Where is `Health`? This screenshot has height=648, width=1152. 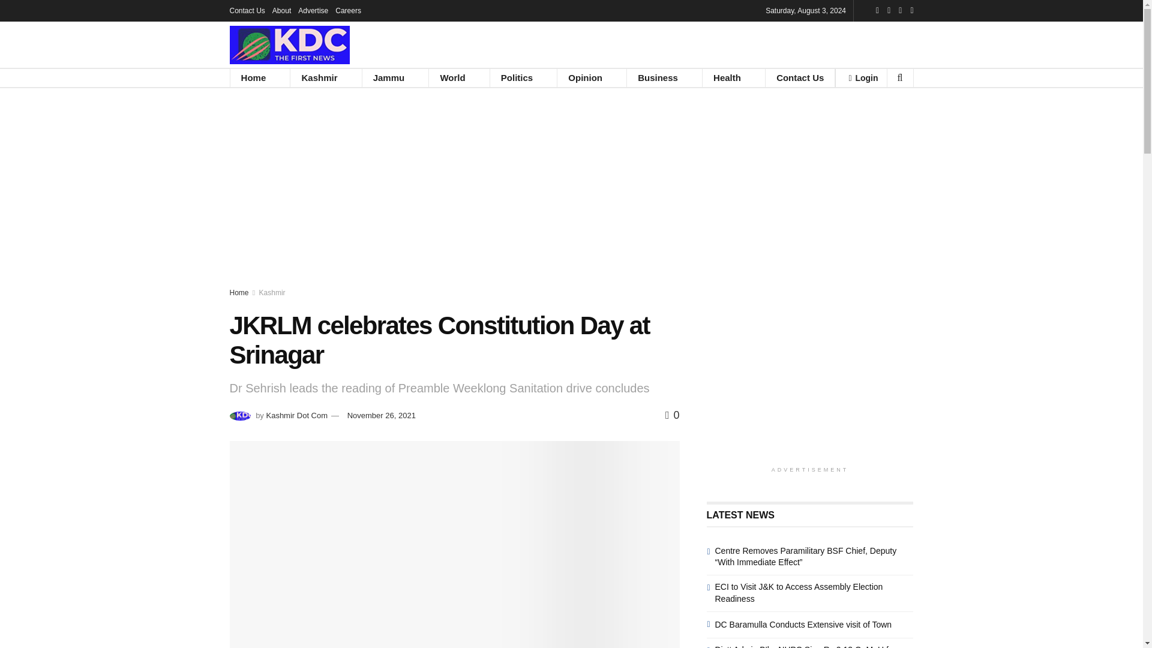 Health is located at coordinates (727, 77).